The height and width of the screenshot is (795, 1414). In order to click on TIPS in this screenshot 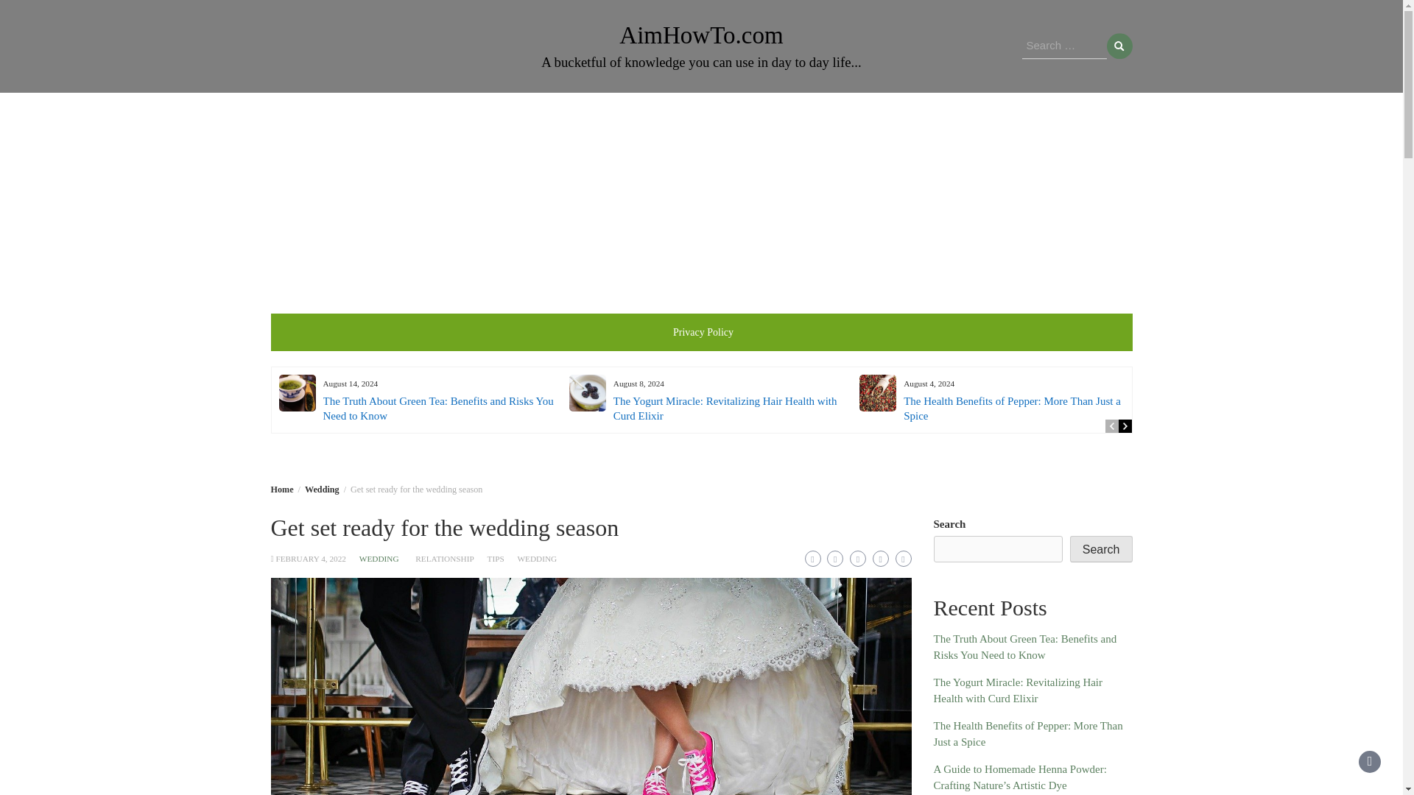, I will do `click(496, 558)`.